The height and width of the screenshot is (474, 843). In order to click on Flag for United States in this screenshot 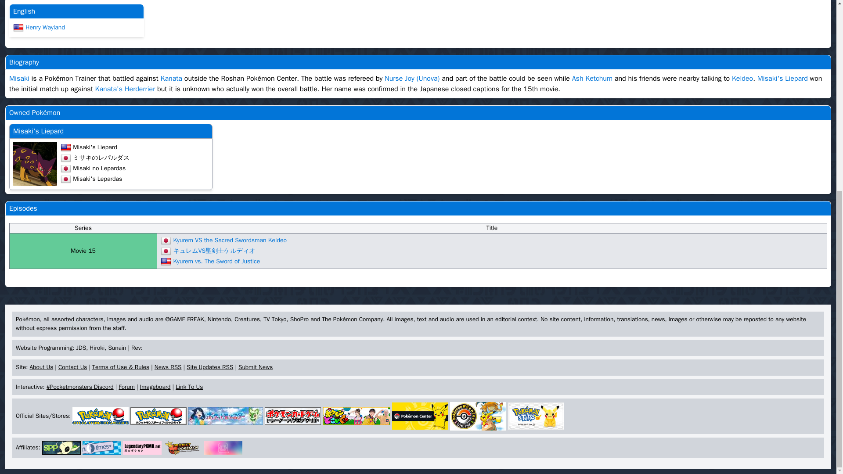, I will do `click(18, 27)`.